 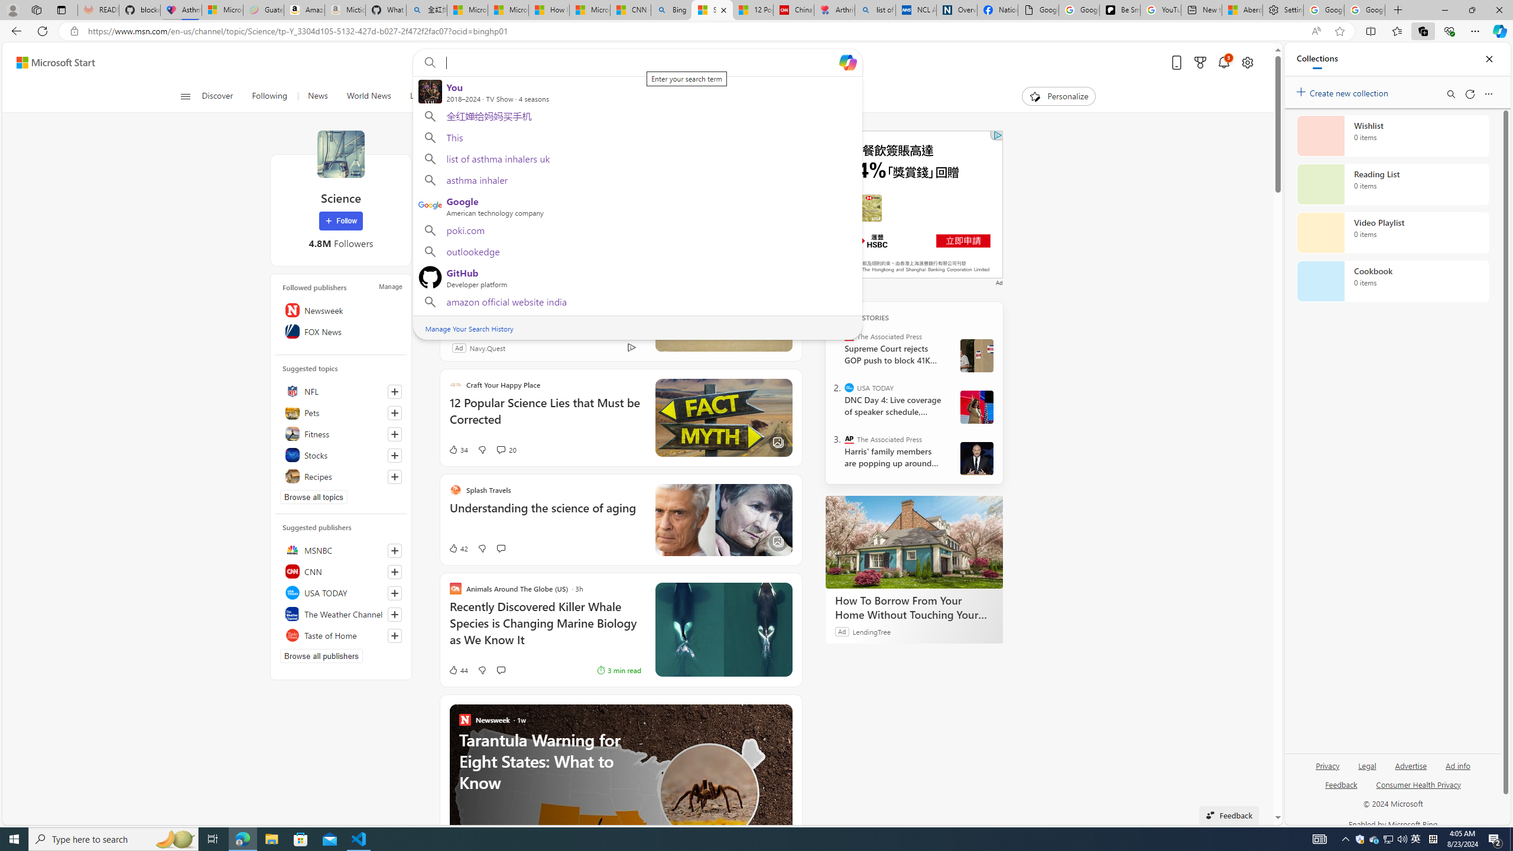 What do you see at coordinates (1341, 784) in the screenshot?
I see `Feedback` at bounding box center [1341, 784].